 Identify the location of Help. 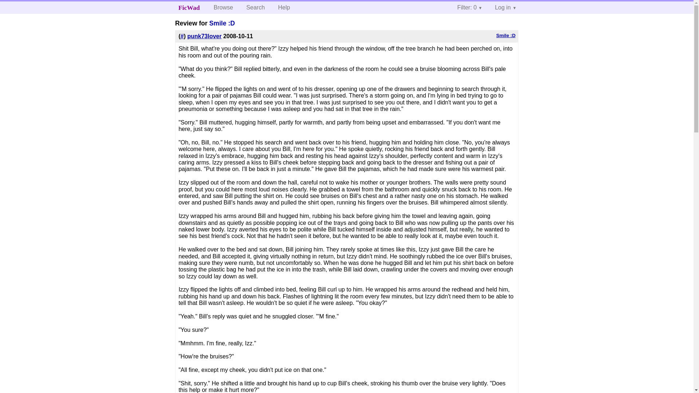
(284, 7).